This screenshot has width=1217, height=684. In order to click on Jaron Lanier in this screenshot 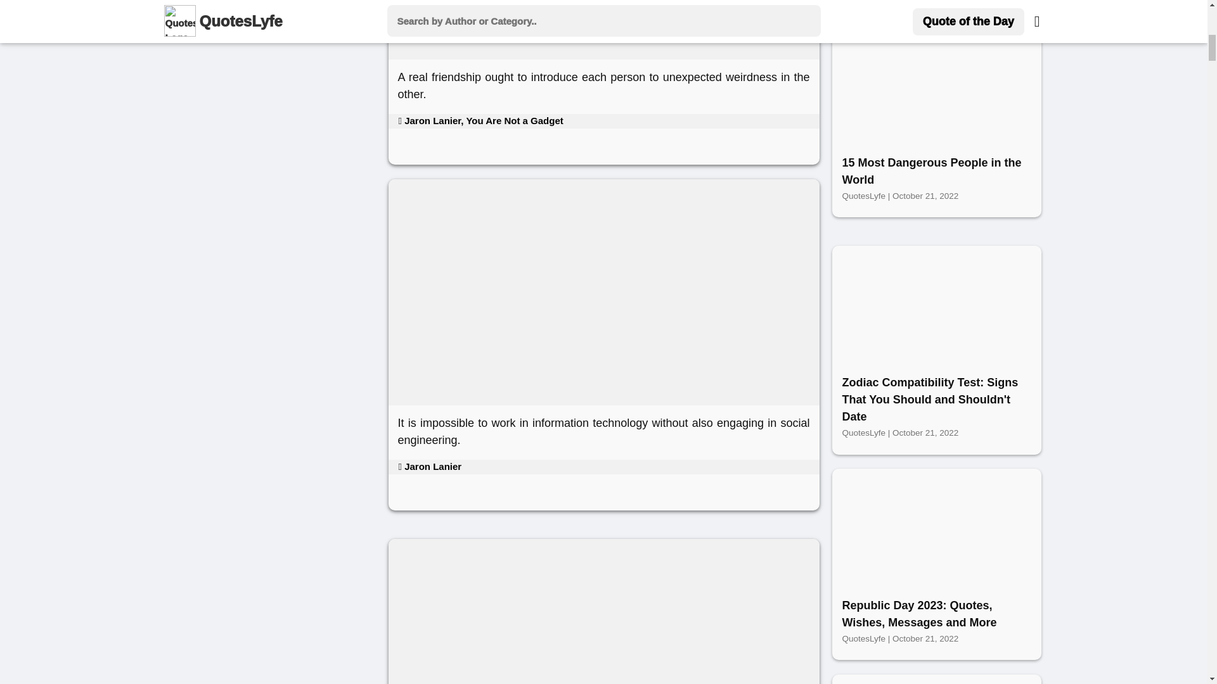, I will do `click(429, 466)`.